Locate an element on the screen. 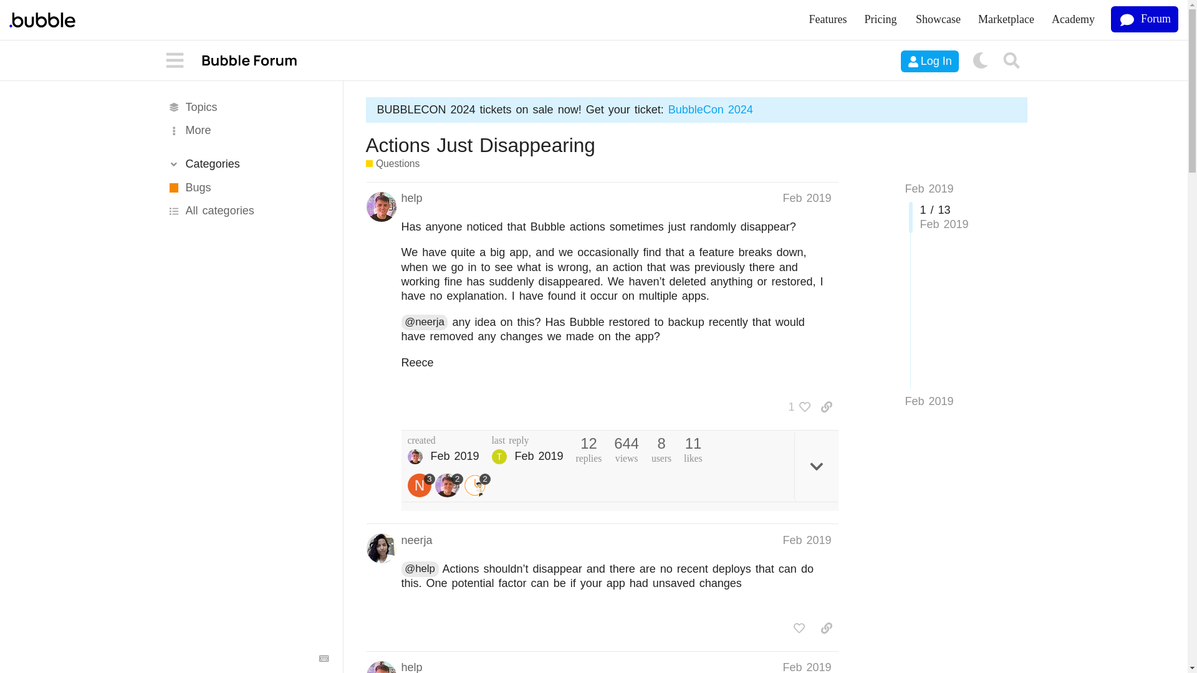 The width and height of the screenshot is (1197, 673). BubbleCon 2024 is located at coordinates (710, 110).